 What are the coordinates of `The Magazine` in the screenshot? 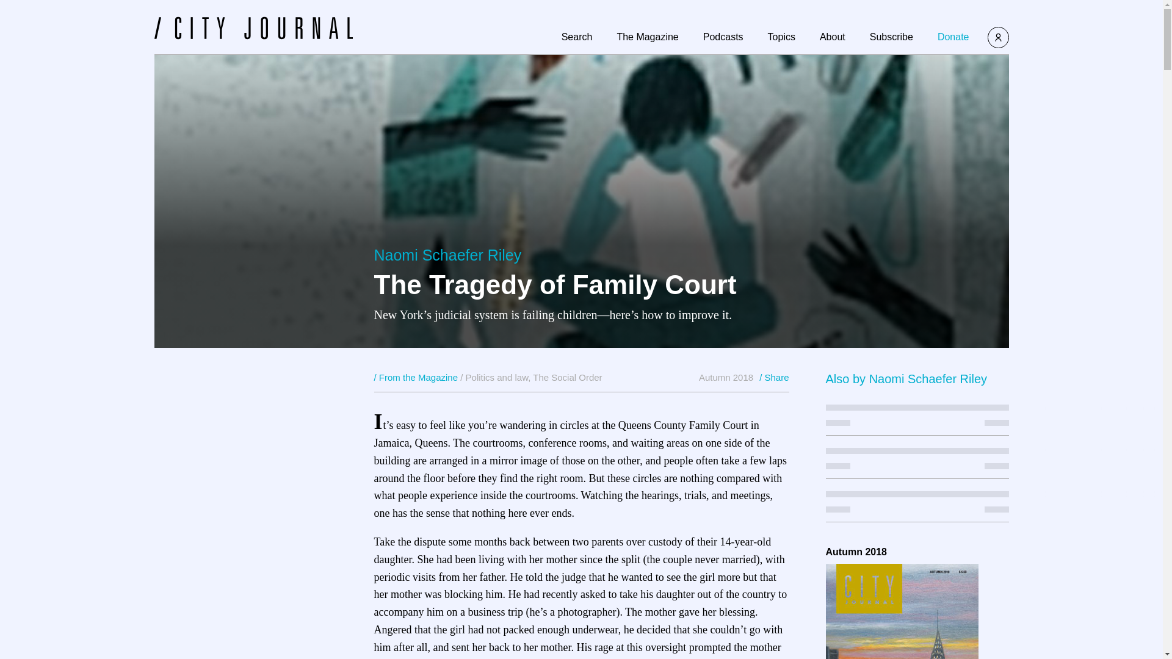 It's located at (647, 37).